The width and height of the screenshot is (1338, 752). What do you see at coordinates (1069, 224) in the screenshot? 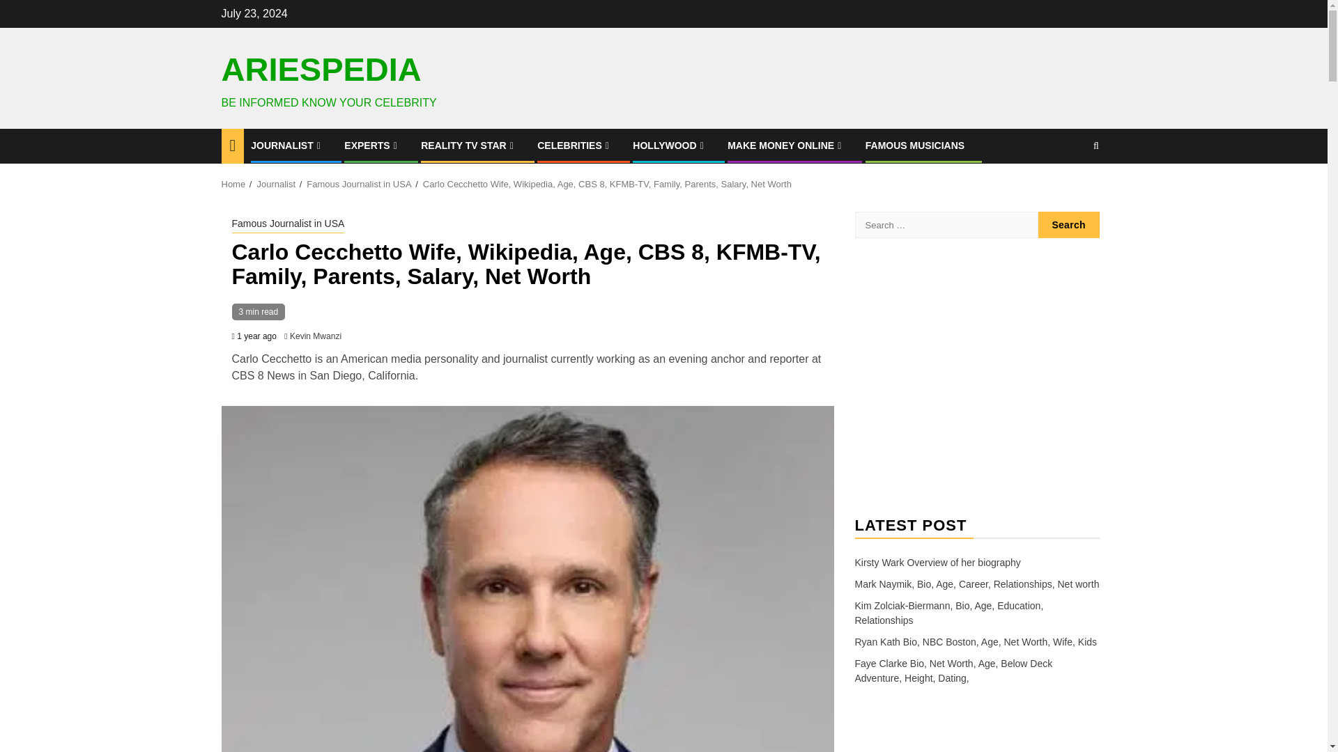
I see `Search` at bounding box center [1069, 224].